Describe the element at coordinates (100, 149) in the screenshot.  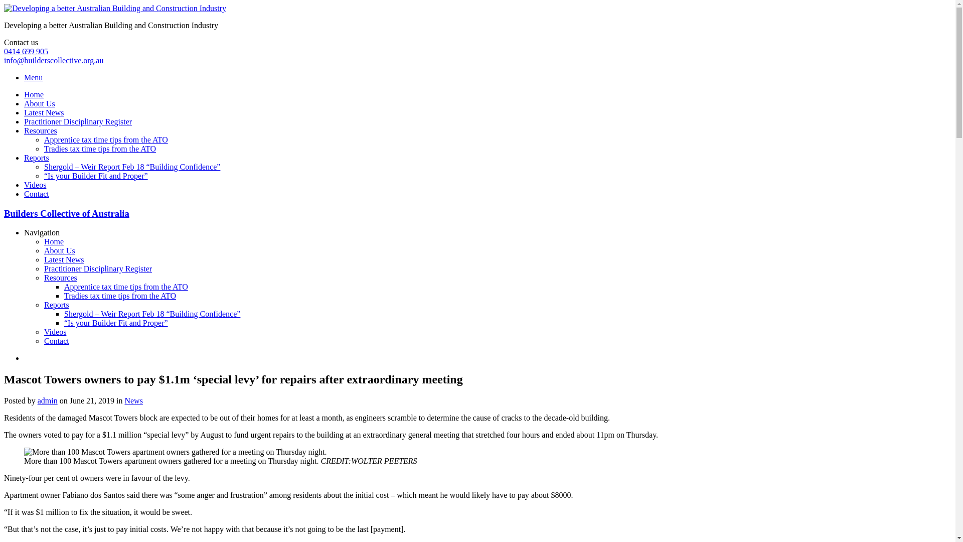
I see `Tradies tax time tips from the ATO` at that location.